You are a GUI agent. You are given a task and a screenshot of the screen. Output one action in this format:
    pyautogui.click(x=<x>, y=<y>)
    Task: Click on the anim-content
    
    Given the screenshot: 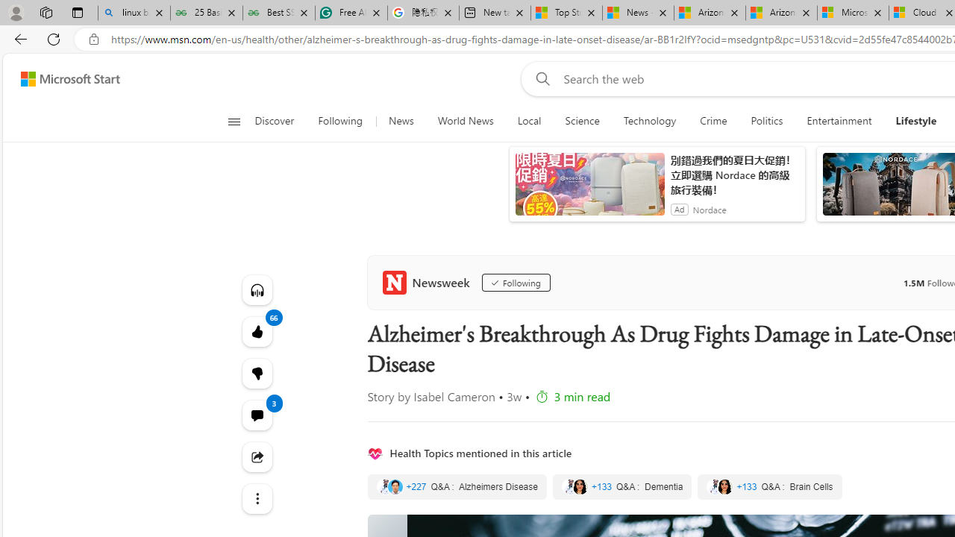 What is the action you would take?
    pyautogui.click(x=589, y=190)
    